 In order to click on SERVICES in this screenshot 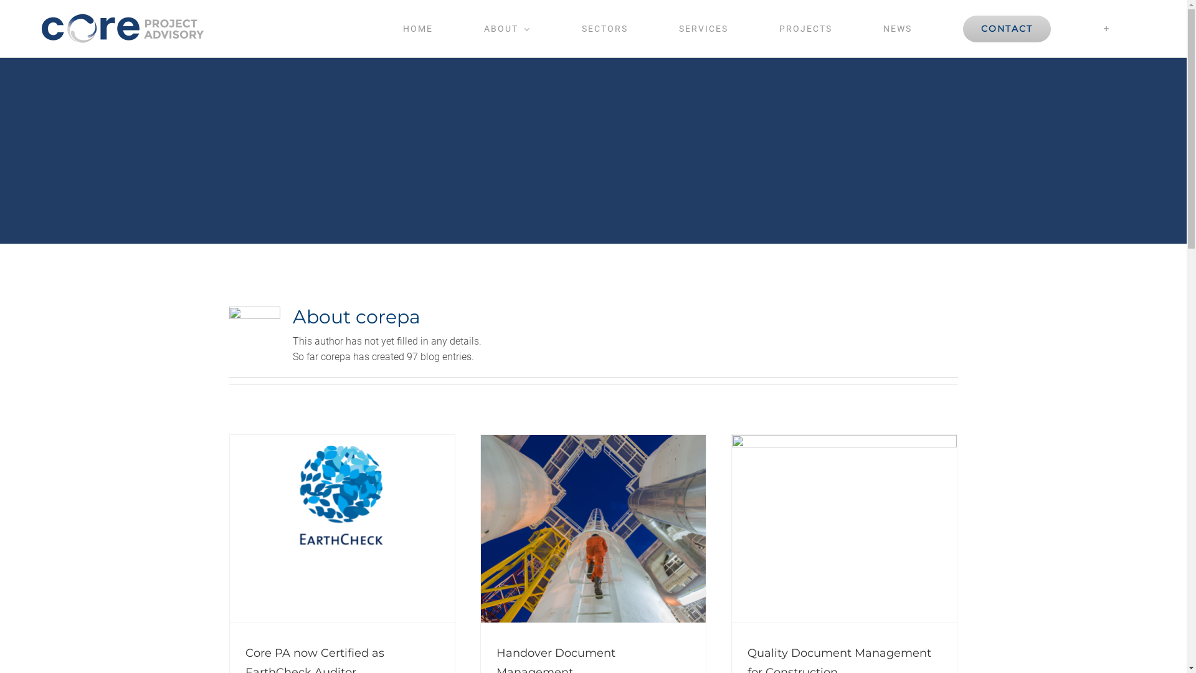, I will do `click(703, 29)`.